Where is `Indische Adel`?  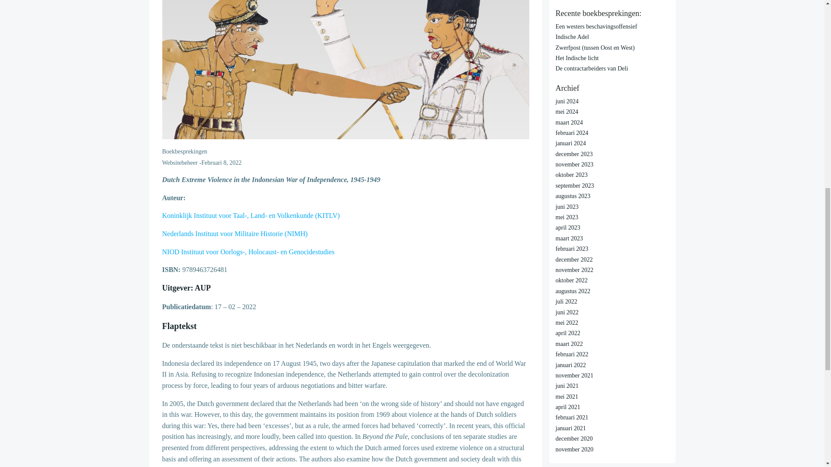 Indische Adel is located at coordinates (572, 36).